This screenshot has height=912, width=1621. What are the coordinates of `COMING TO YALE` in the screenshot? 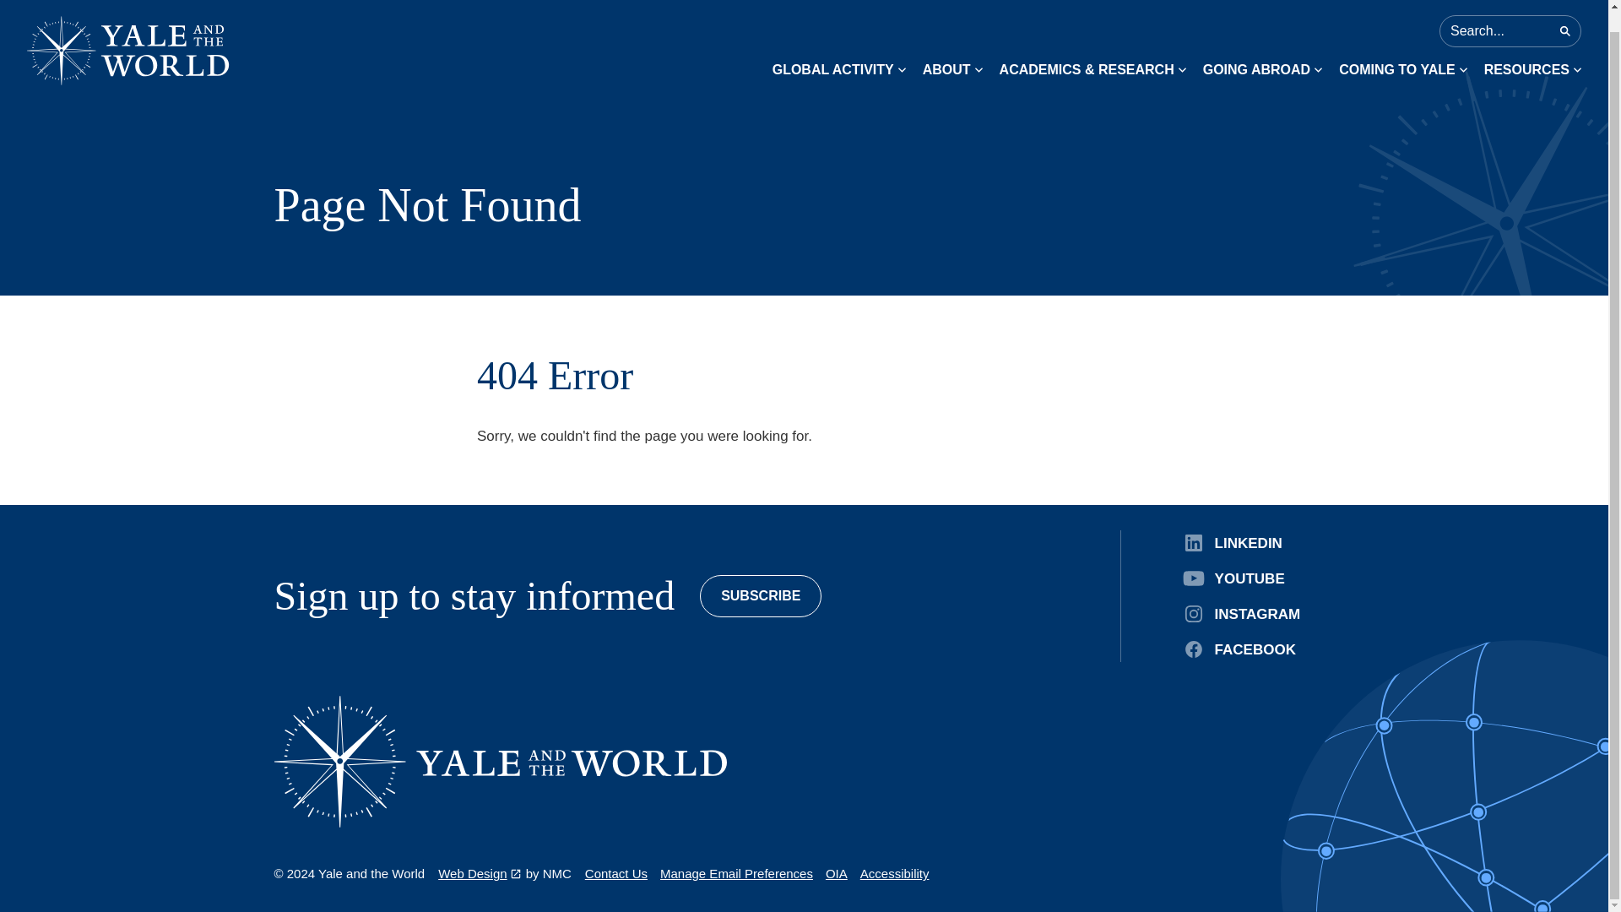 It's located at (1402, 49).